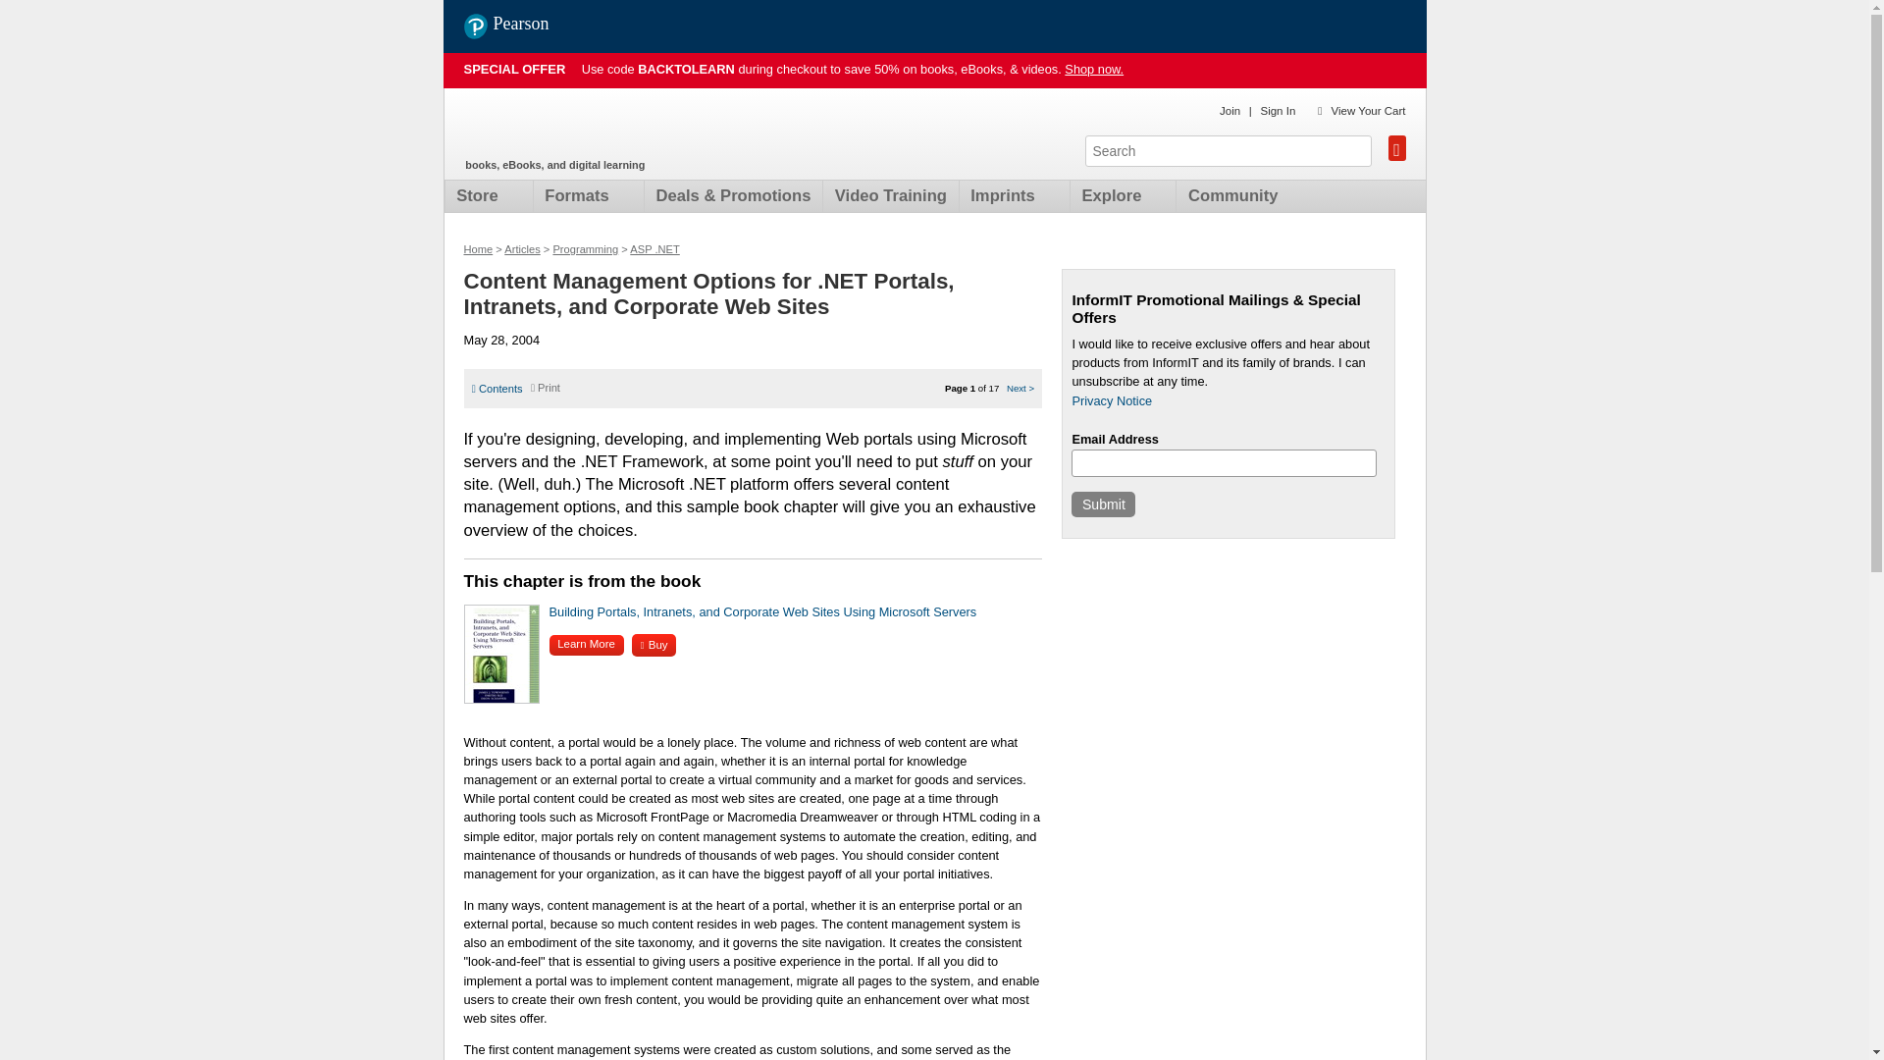  I want to click on Submit, so click(1103, 504).